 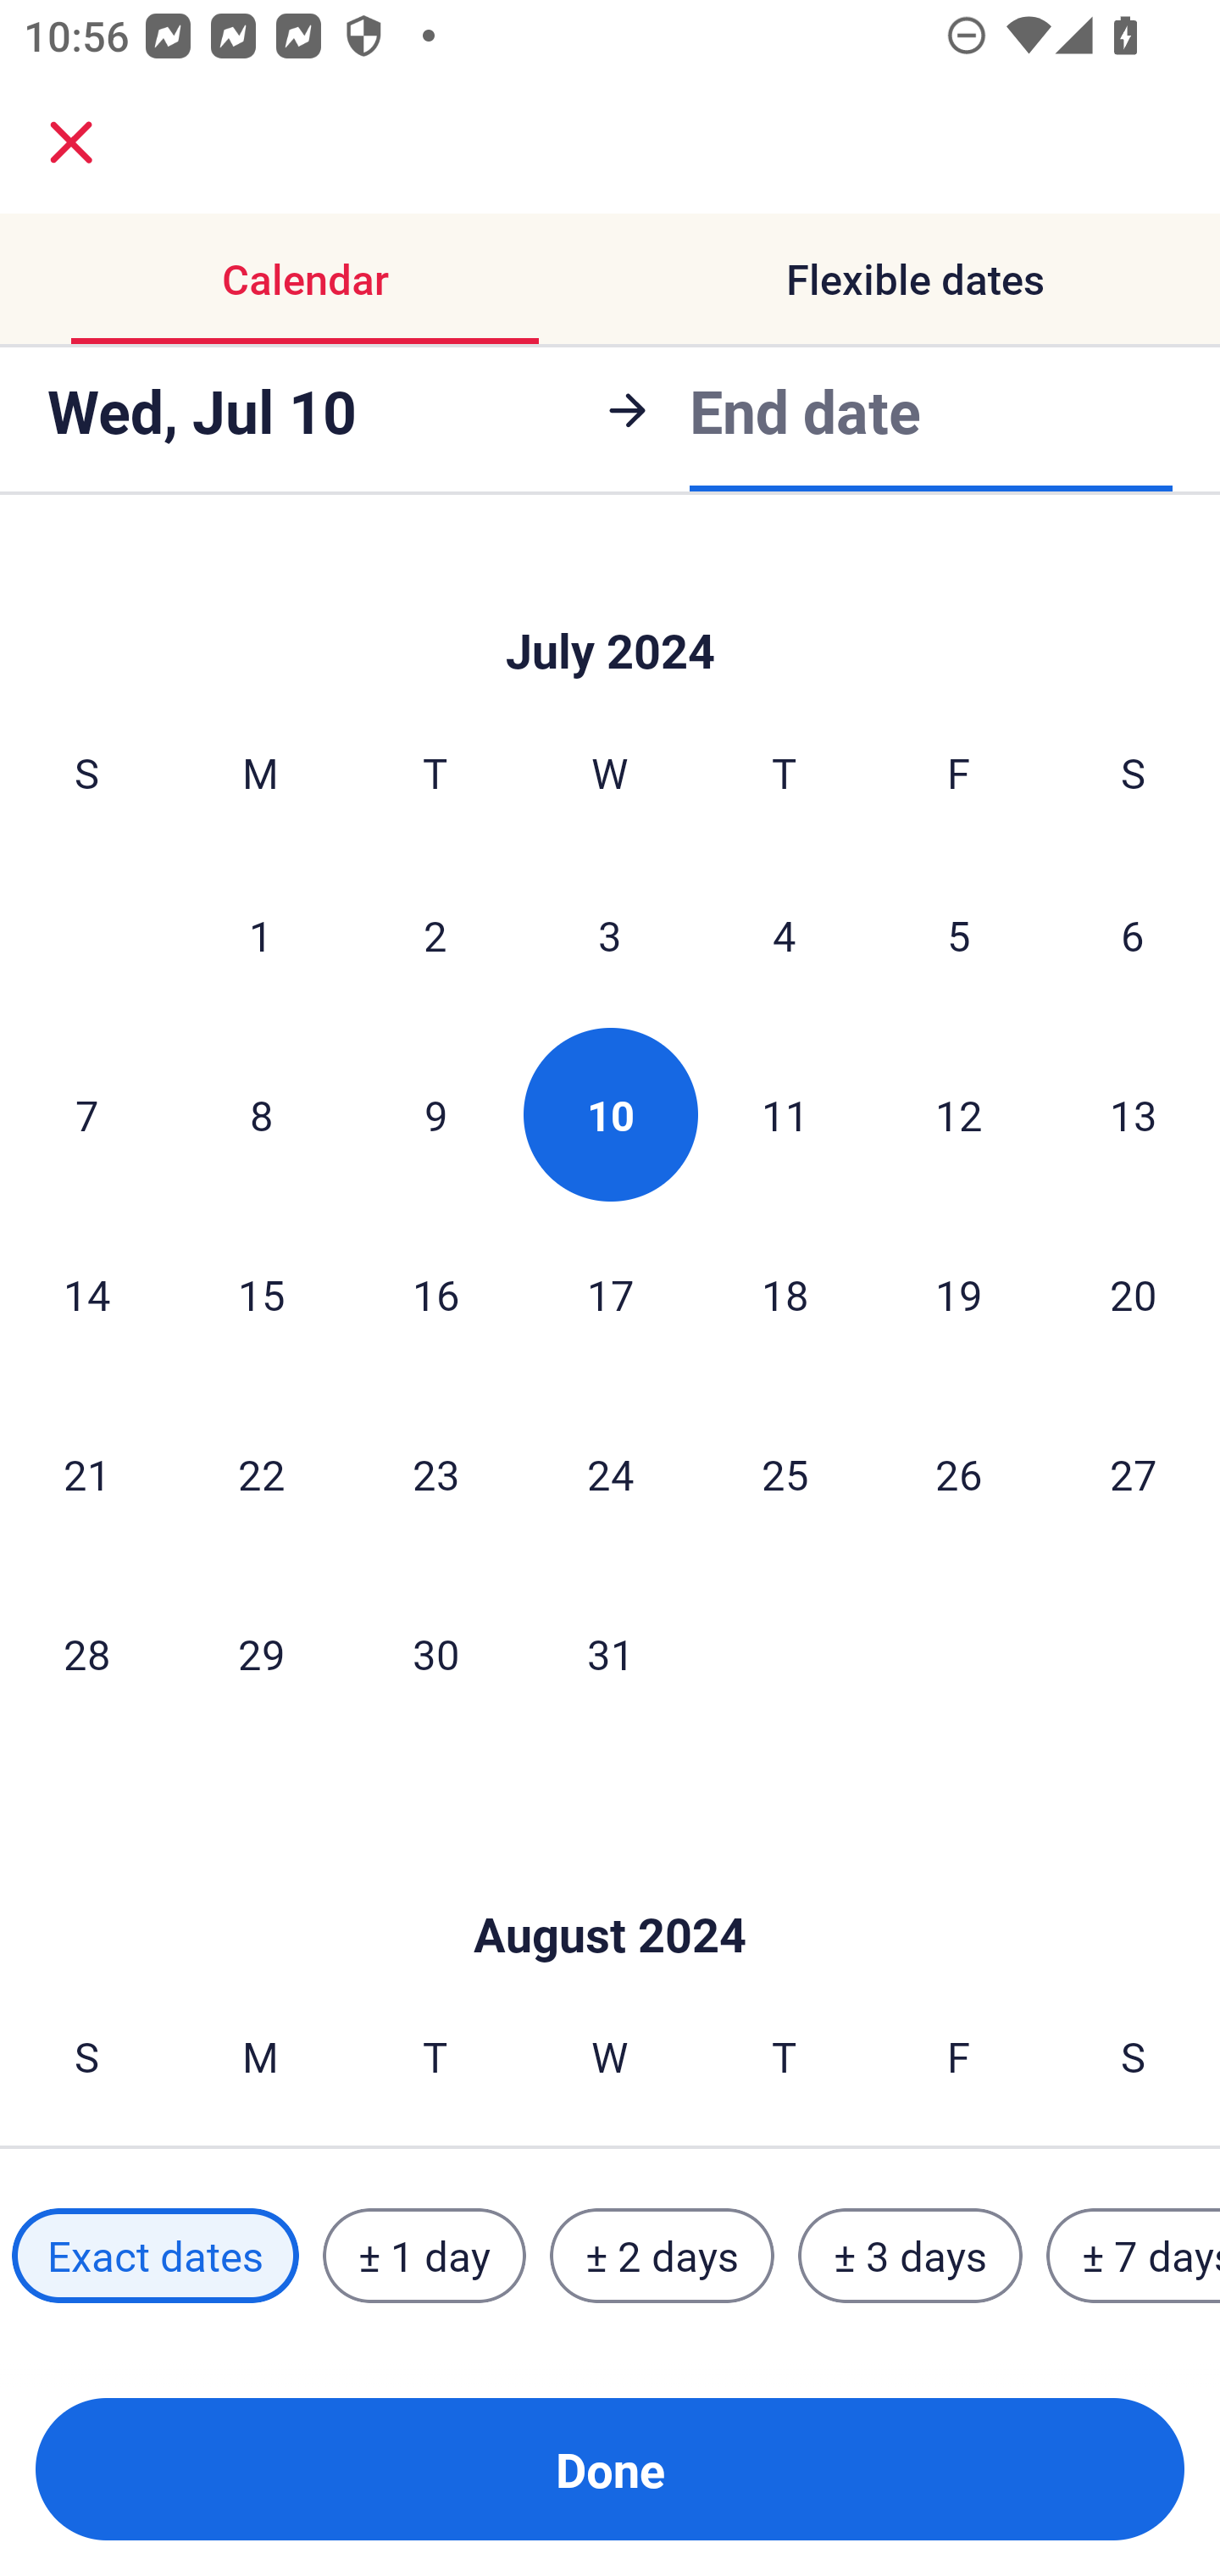 What do you see at coordinates (785, 935) in the screenshot?
I see `4 Thursday, July 4, 2024` at bounding box center [785, 935].